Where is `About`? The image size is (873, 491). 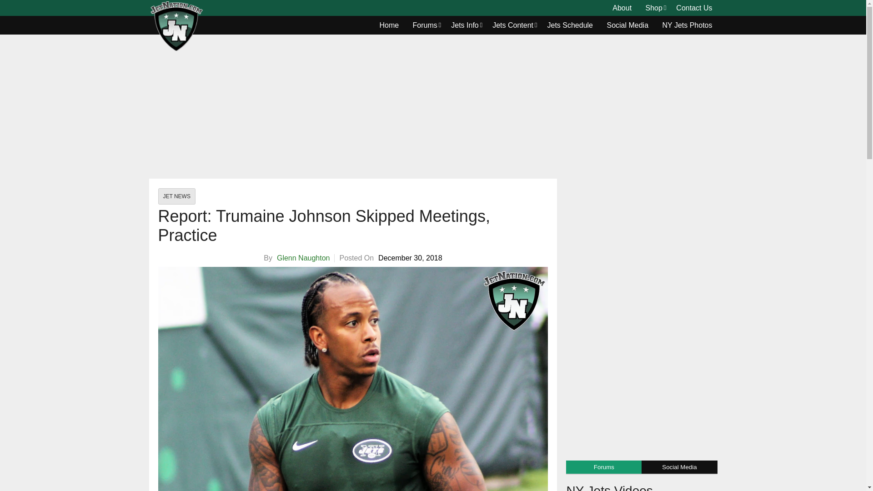 About is located at coordinates (622, 8).